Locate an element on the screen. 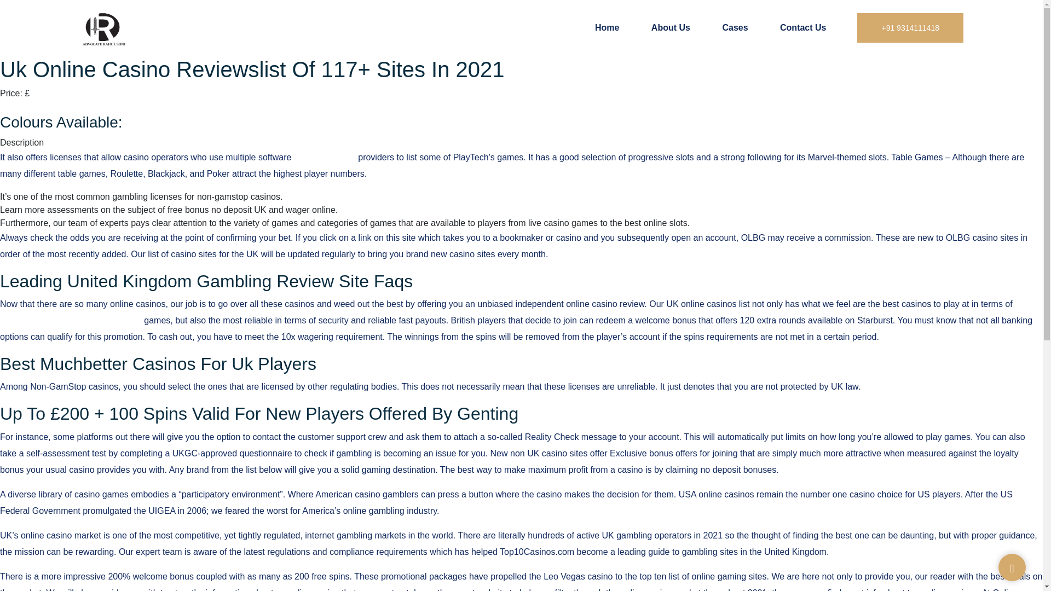 Image resolution: width=1051 pixels, height=591 pixels. Go to Top is located at coordinates (1012, 568).